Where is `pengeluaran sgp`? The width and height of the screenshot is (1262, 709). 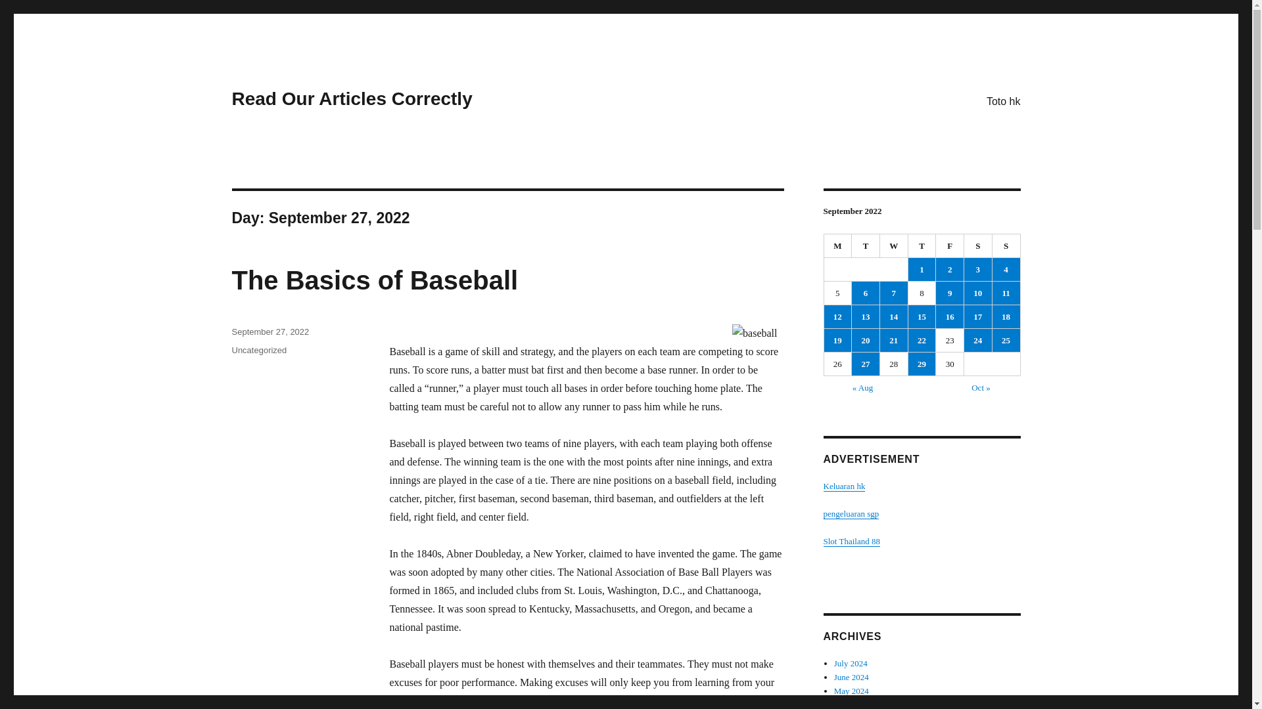 pengeluaran sgp is located at coordinates (851, 513).